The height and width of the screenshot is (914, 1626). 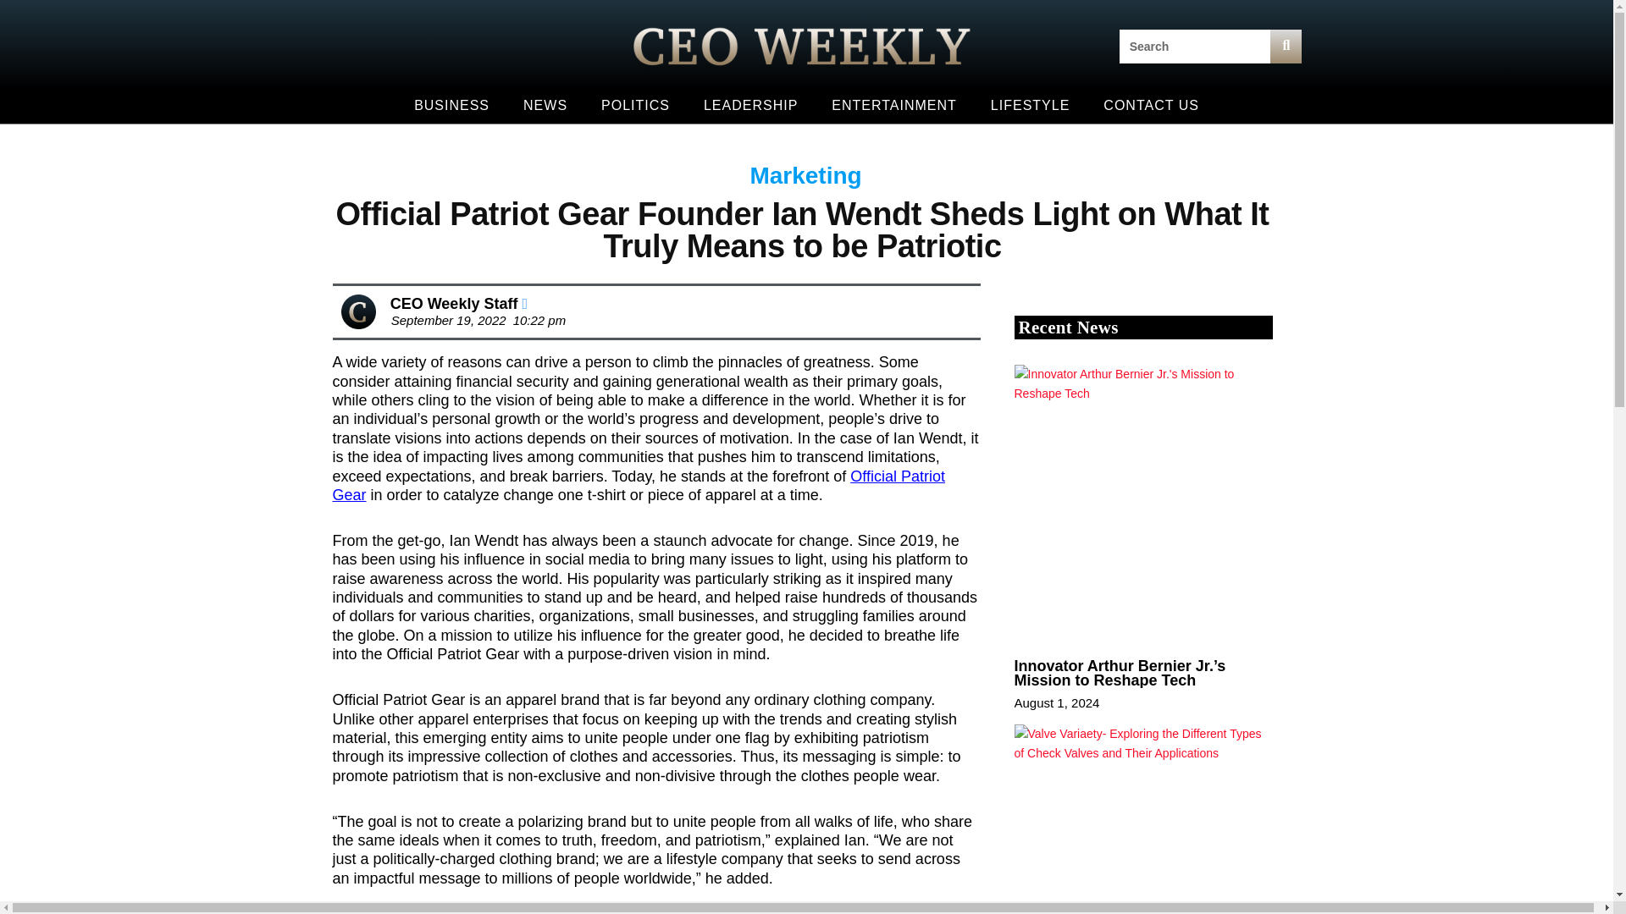 I want to click on LIFESTYLE, so click(x=1030, y=105).